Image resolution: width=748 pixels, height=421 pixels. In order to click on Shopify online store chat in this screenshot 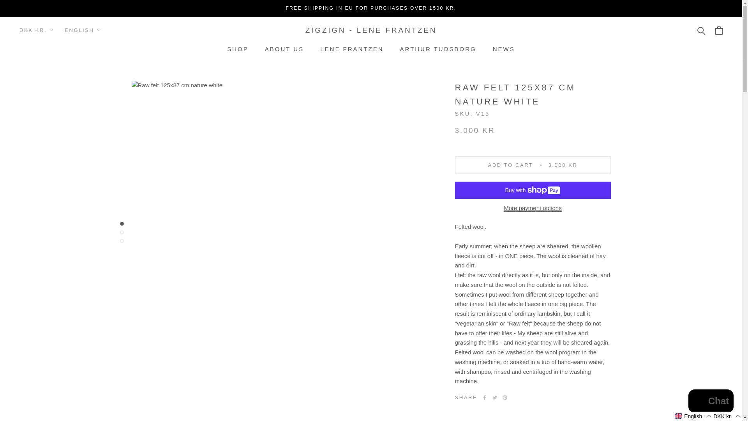, I will do `click(711, 402)`.